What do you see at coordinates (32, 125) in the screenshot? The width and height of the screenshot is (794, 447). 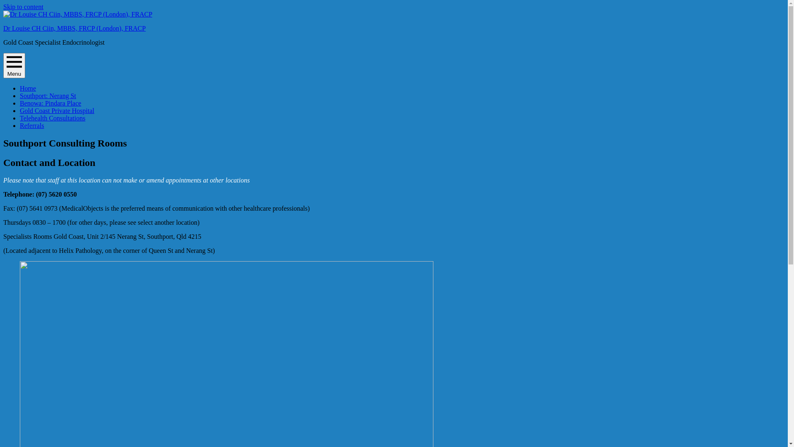 I see `Referrals` at bounding box center [32, 125].